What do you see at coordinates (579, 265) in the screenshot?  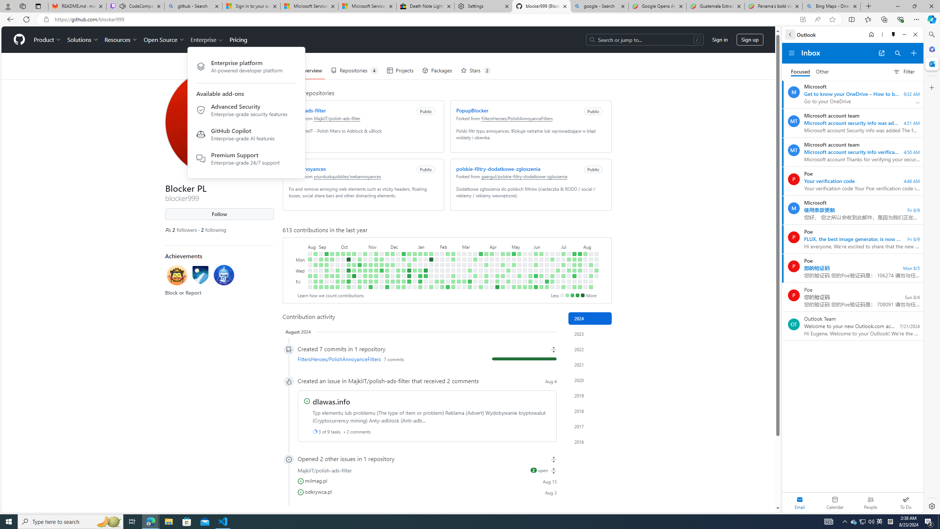 I see `1 contribution on July 30th.` at bounding box center [579, 265].